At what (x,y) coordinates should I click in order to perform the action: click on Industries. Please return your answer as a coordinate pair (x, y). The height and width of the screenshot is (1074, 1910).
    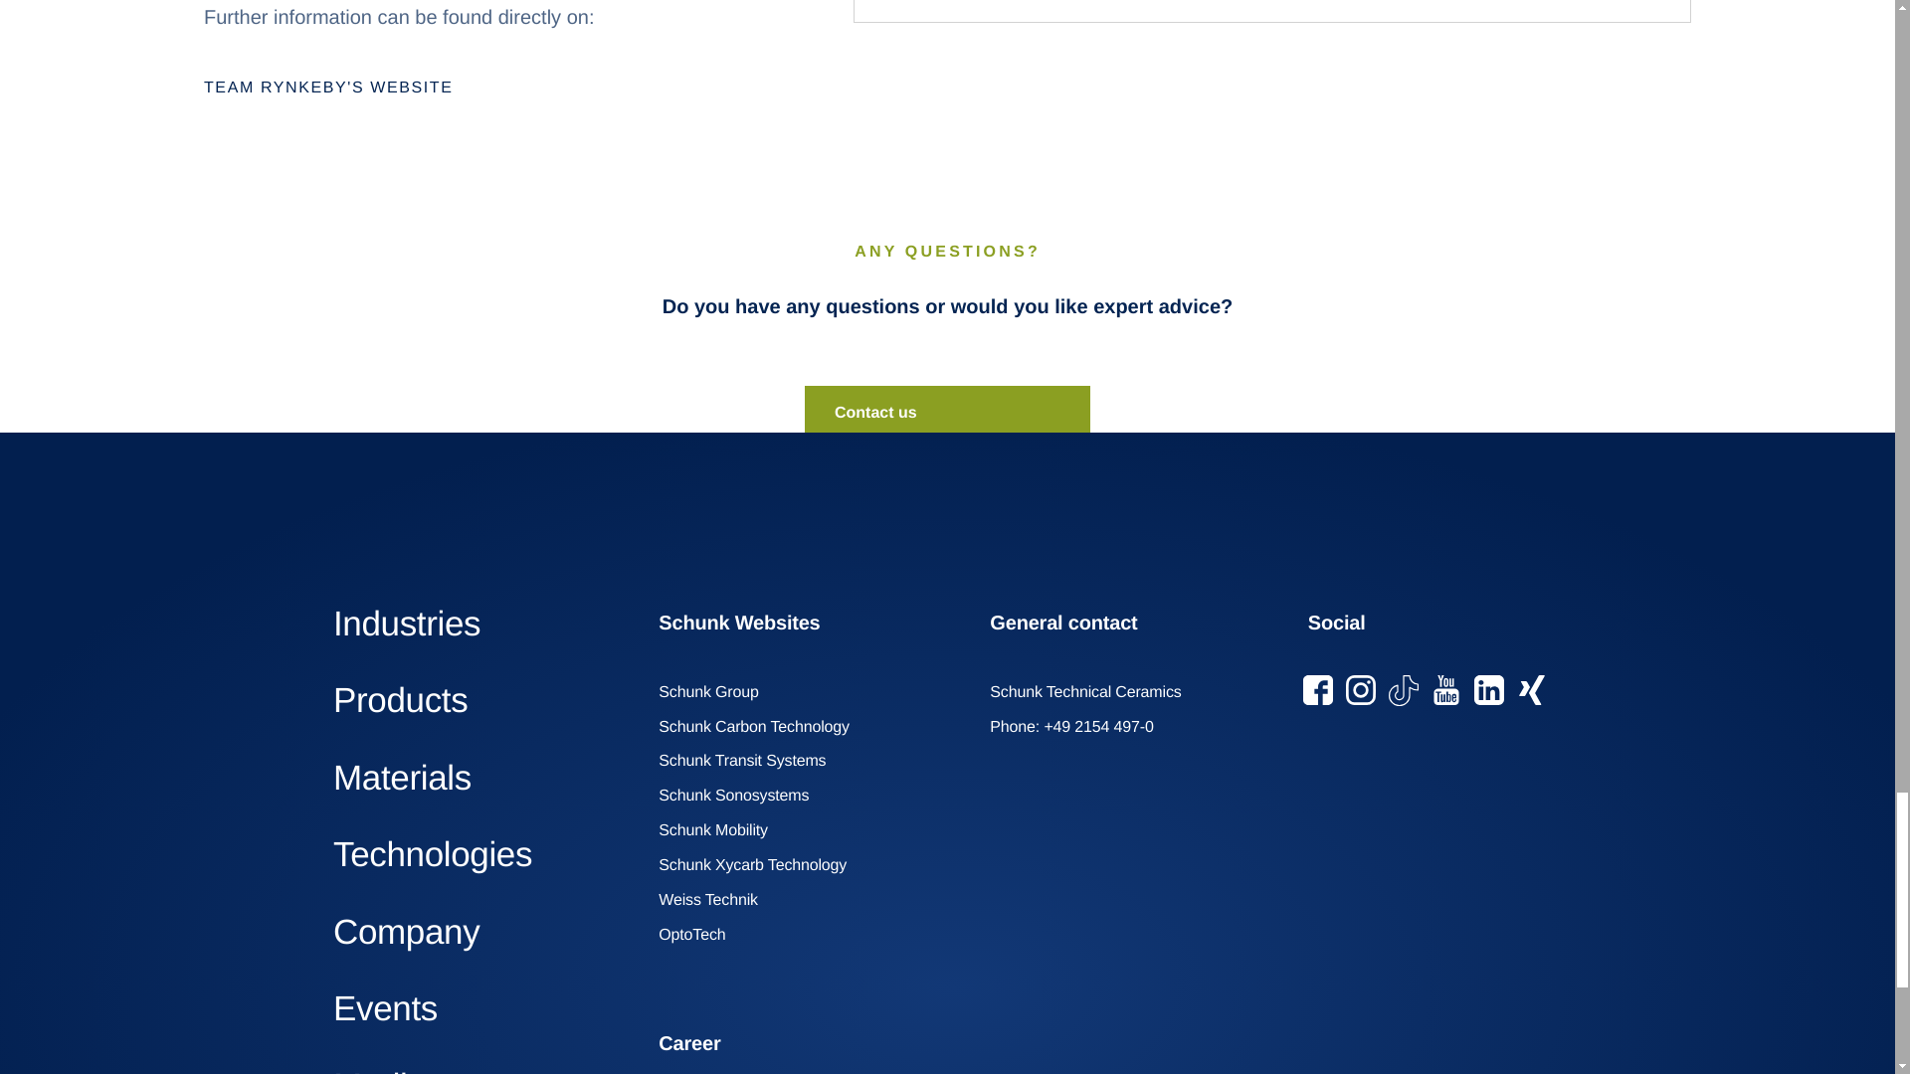
    Looking at the image, I should click on (479, 625).